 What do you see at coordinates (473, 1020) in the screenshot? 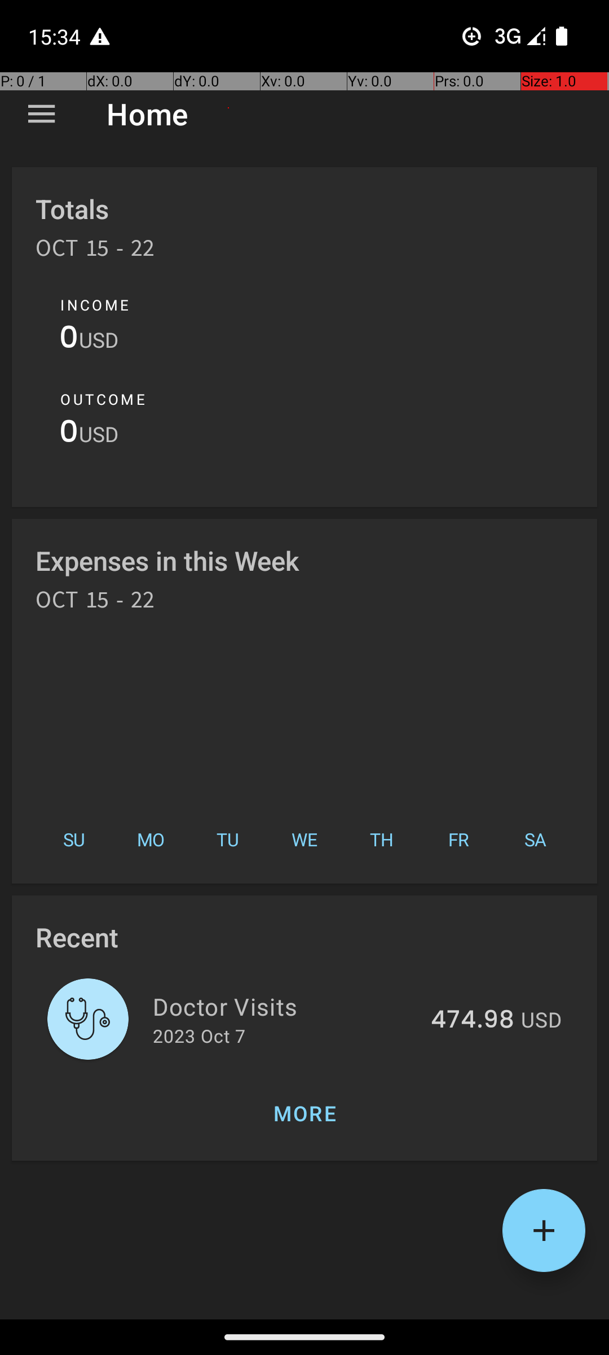
I see `474.98` at bounding box center [473, 1020].